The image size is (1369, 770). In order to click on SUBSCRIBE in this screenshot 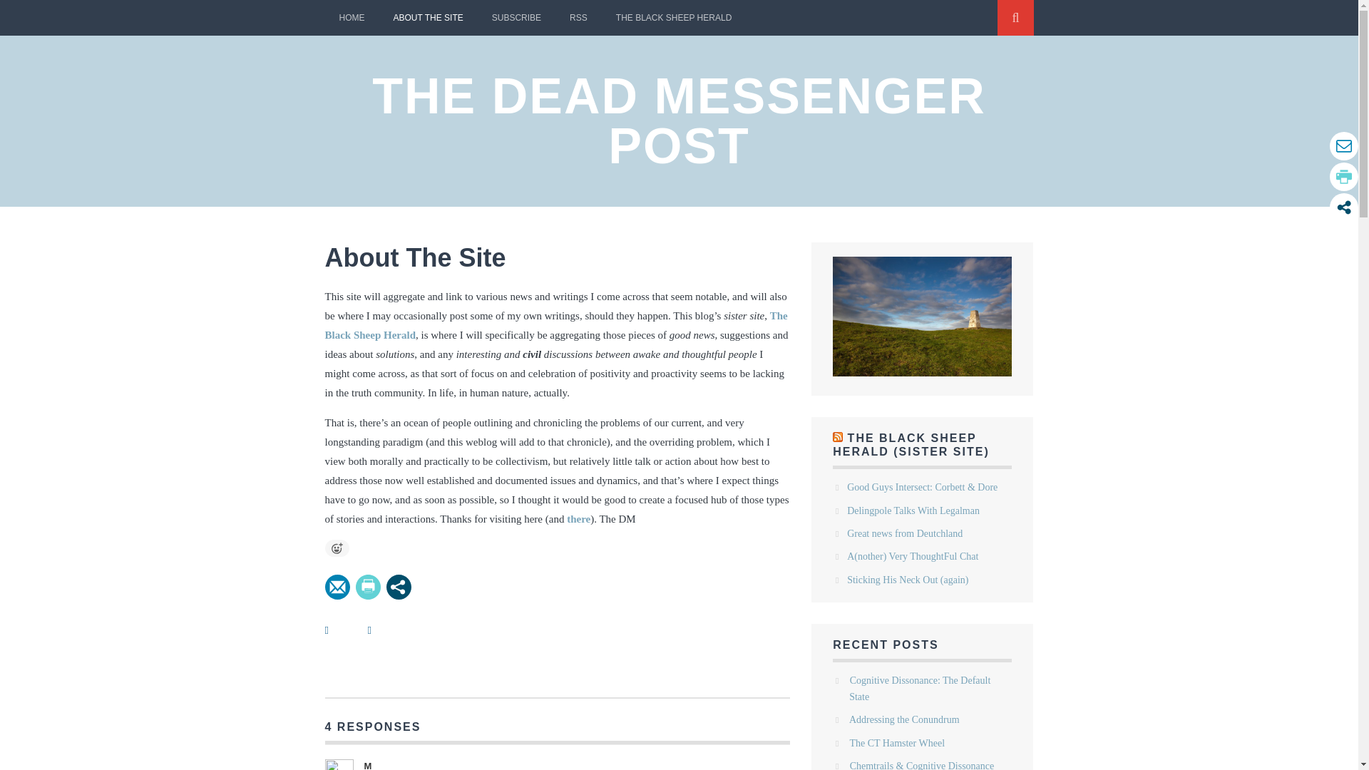, I will do `click(516, 17)`.